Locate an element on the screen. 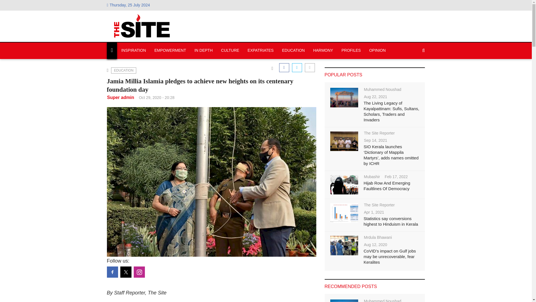  INSPIRATION is located at coordinates (133, 51).